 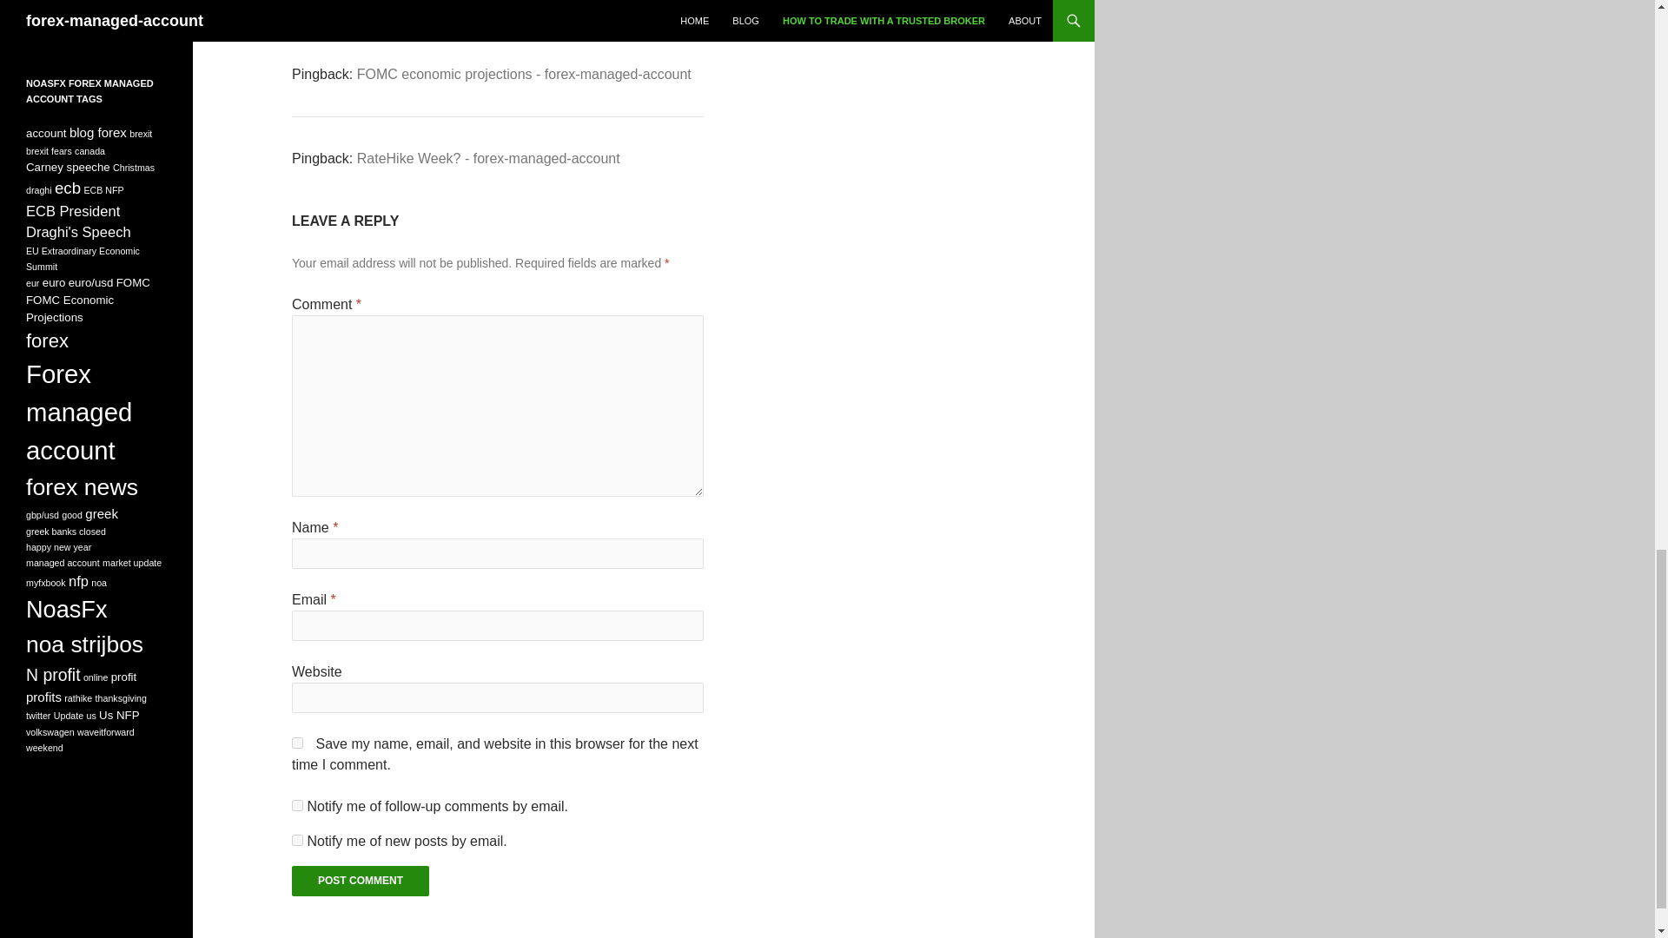 I want to click on Post Comment, so click(x=360, y=881).